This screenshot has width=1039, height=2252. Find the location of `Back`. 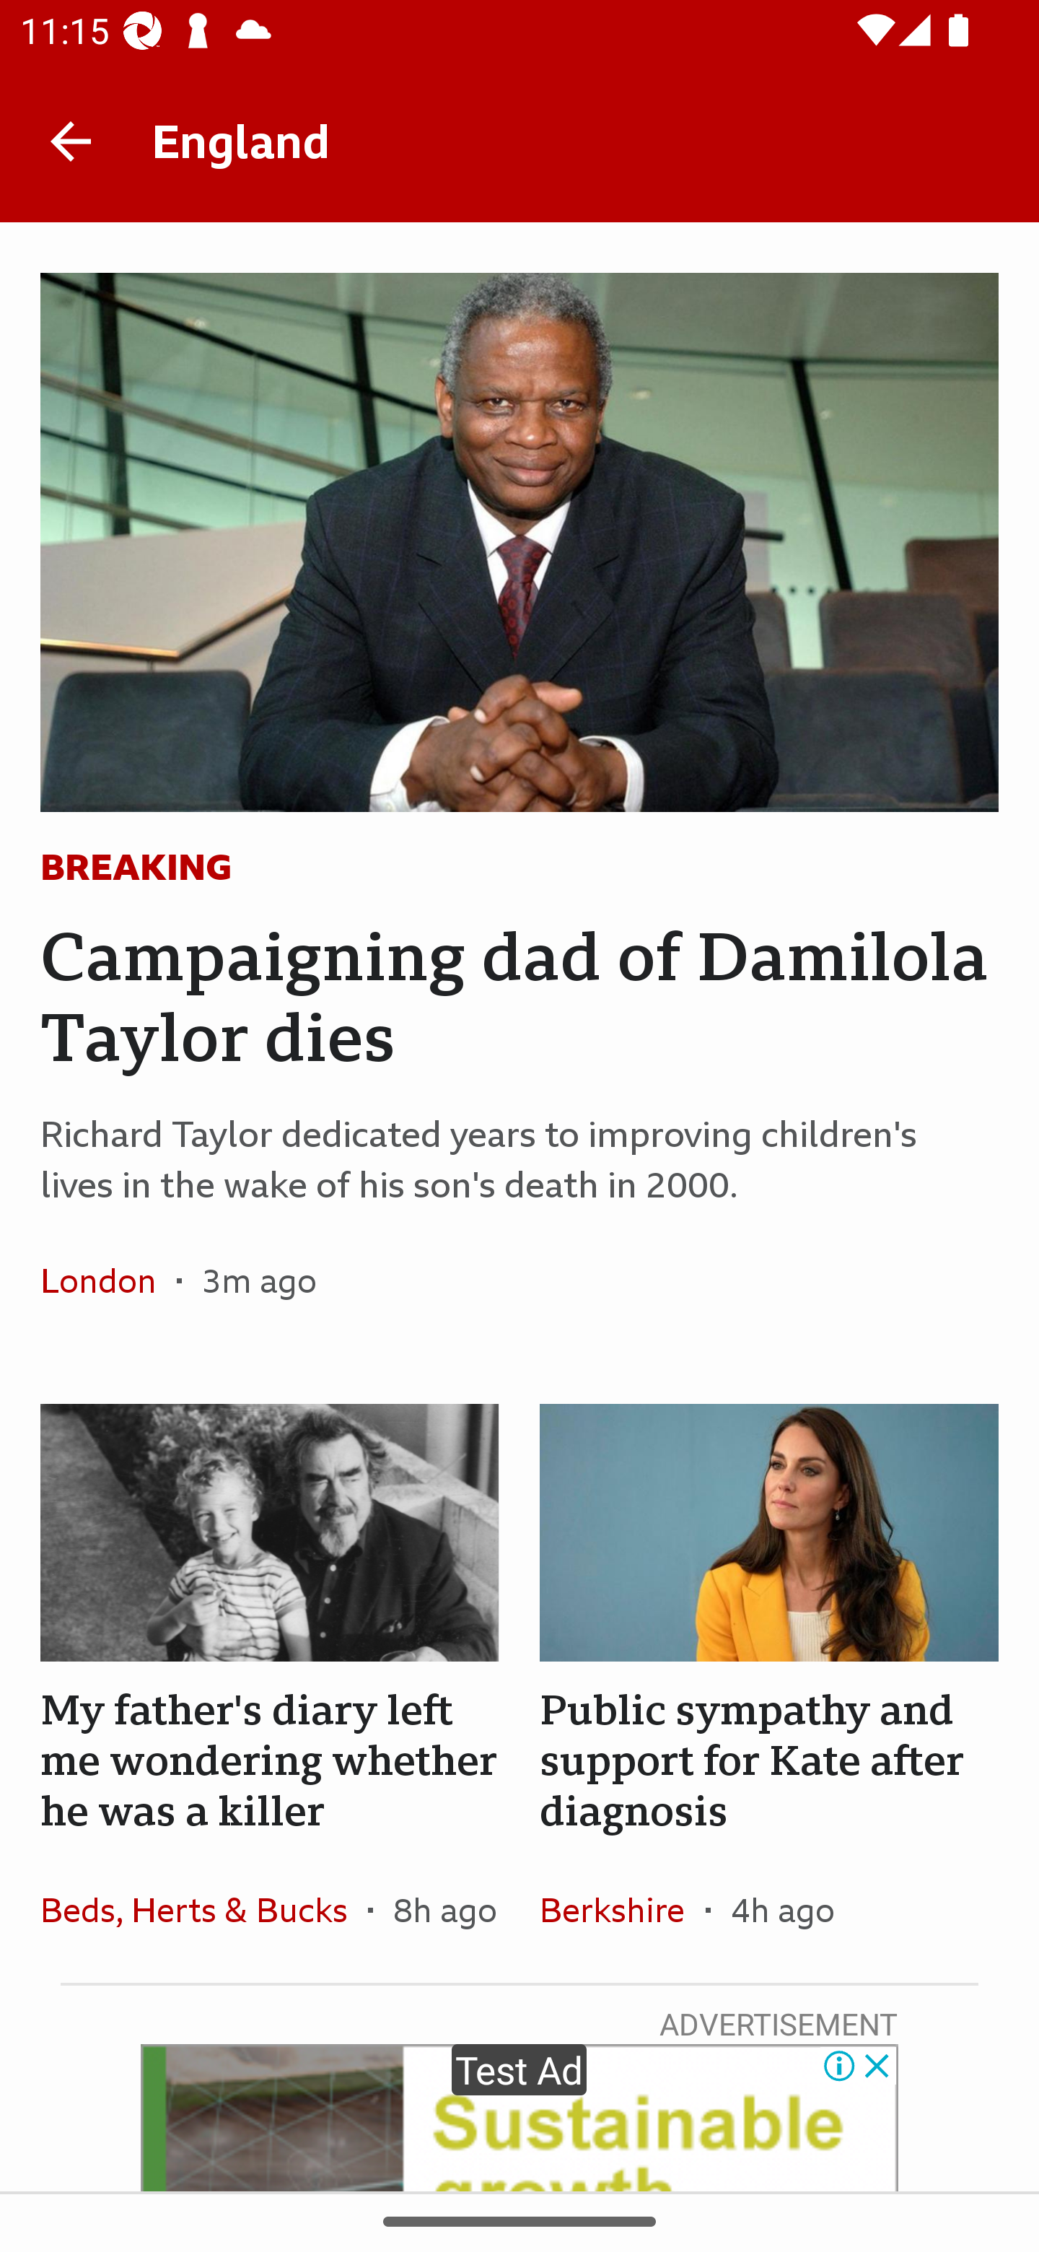

Back is located at coordinates (71, 140).